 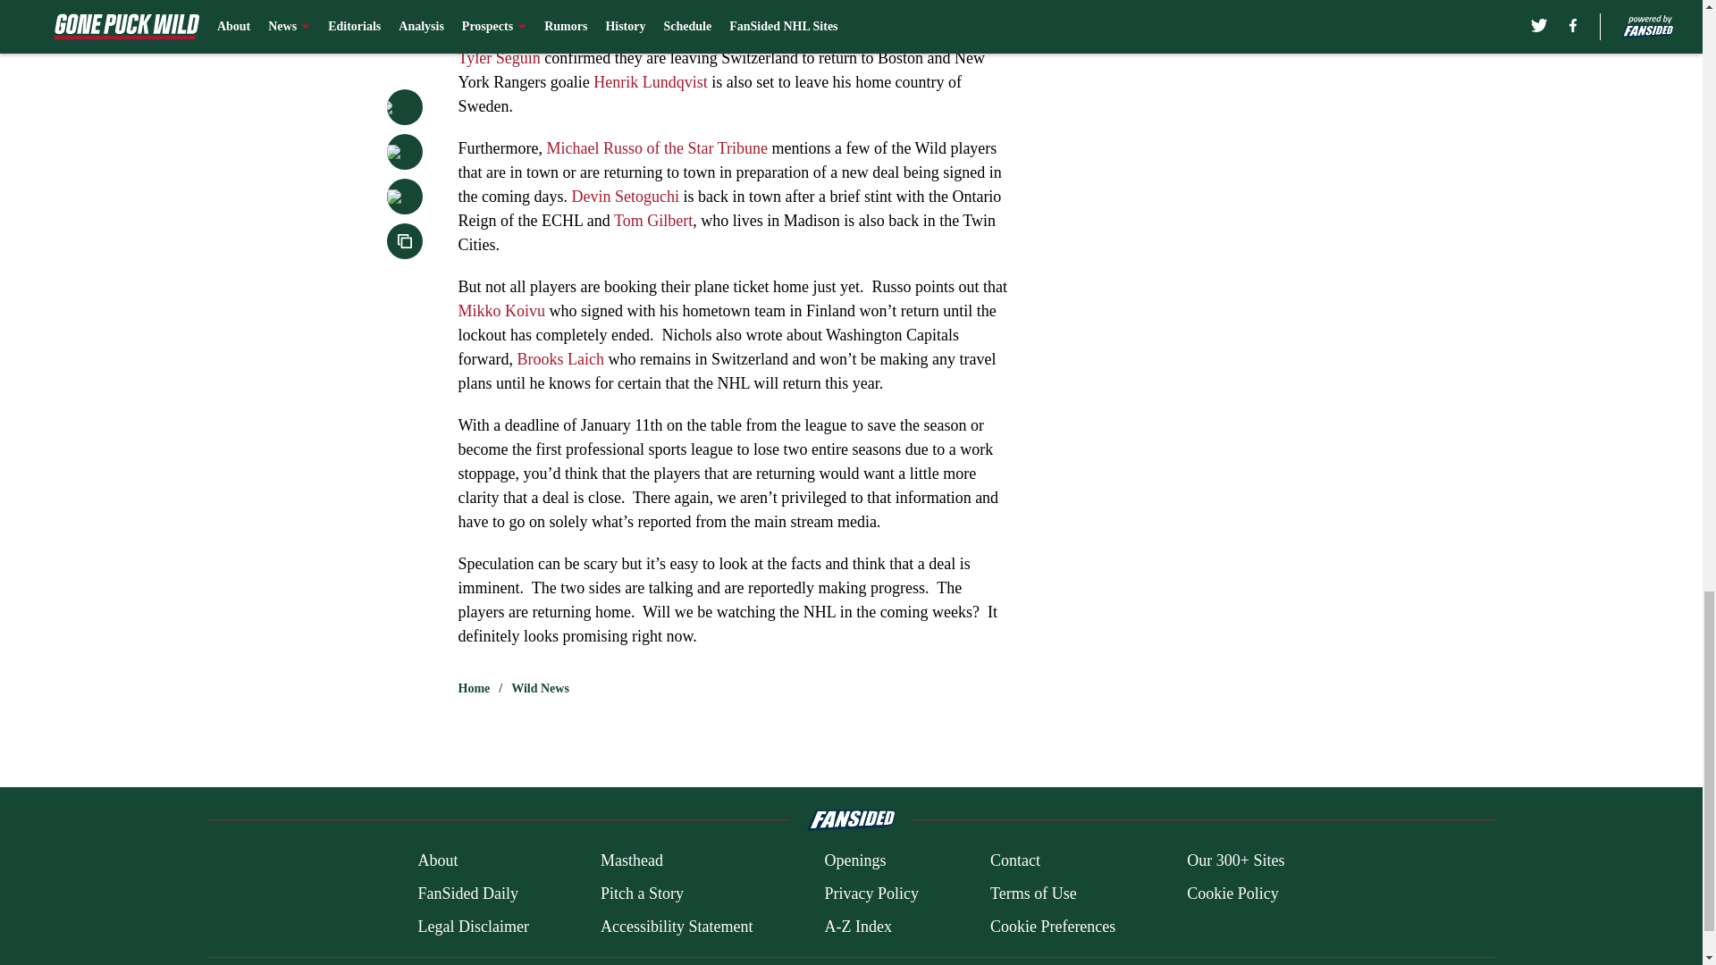 What do you see at coordinates (437, 861) in the screenshot?
I see `About` at bounding box center [437, 861].